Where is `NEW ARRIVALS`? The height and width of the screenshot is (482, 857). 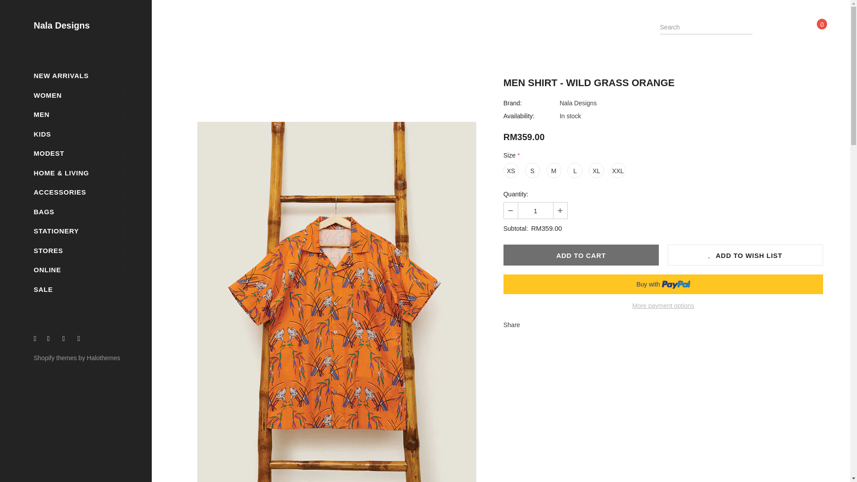 NEW ARRIVALS is located at coordinates (61, 75).